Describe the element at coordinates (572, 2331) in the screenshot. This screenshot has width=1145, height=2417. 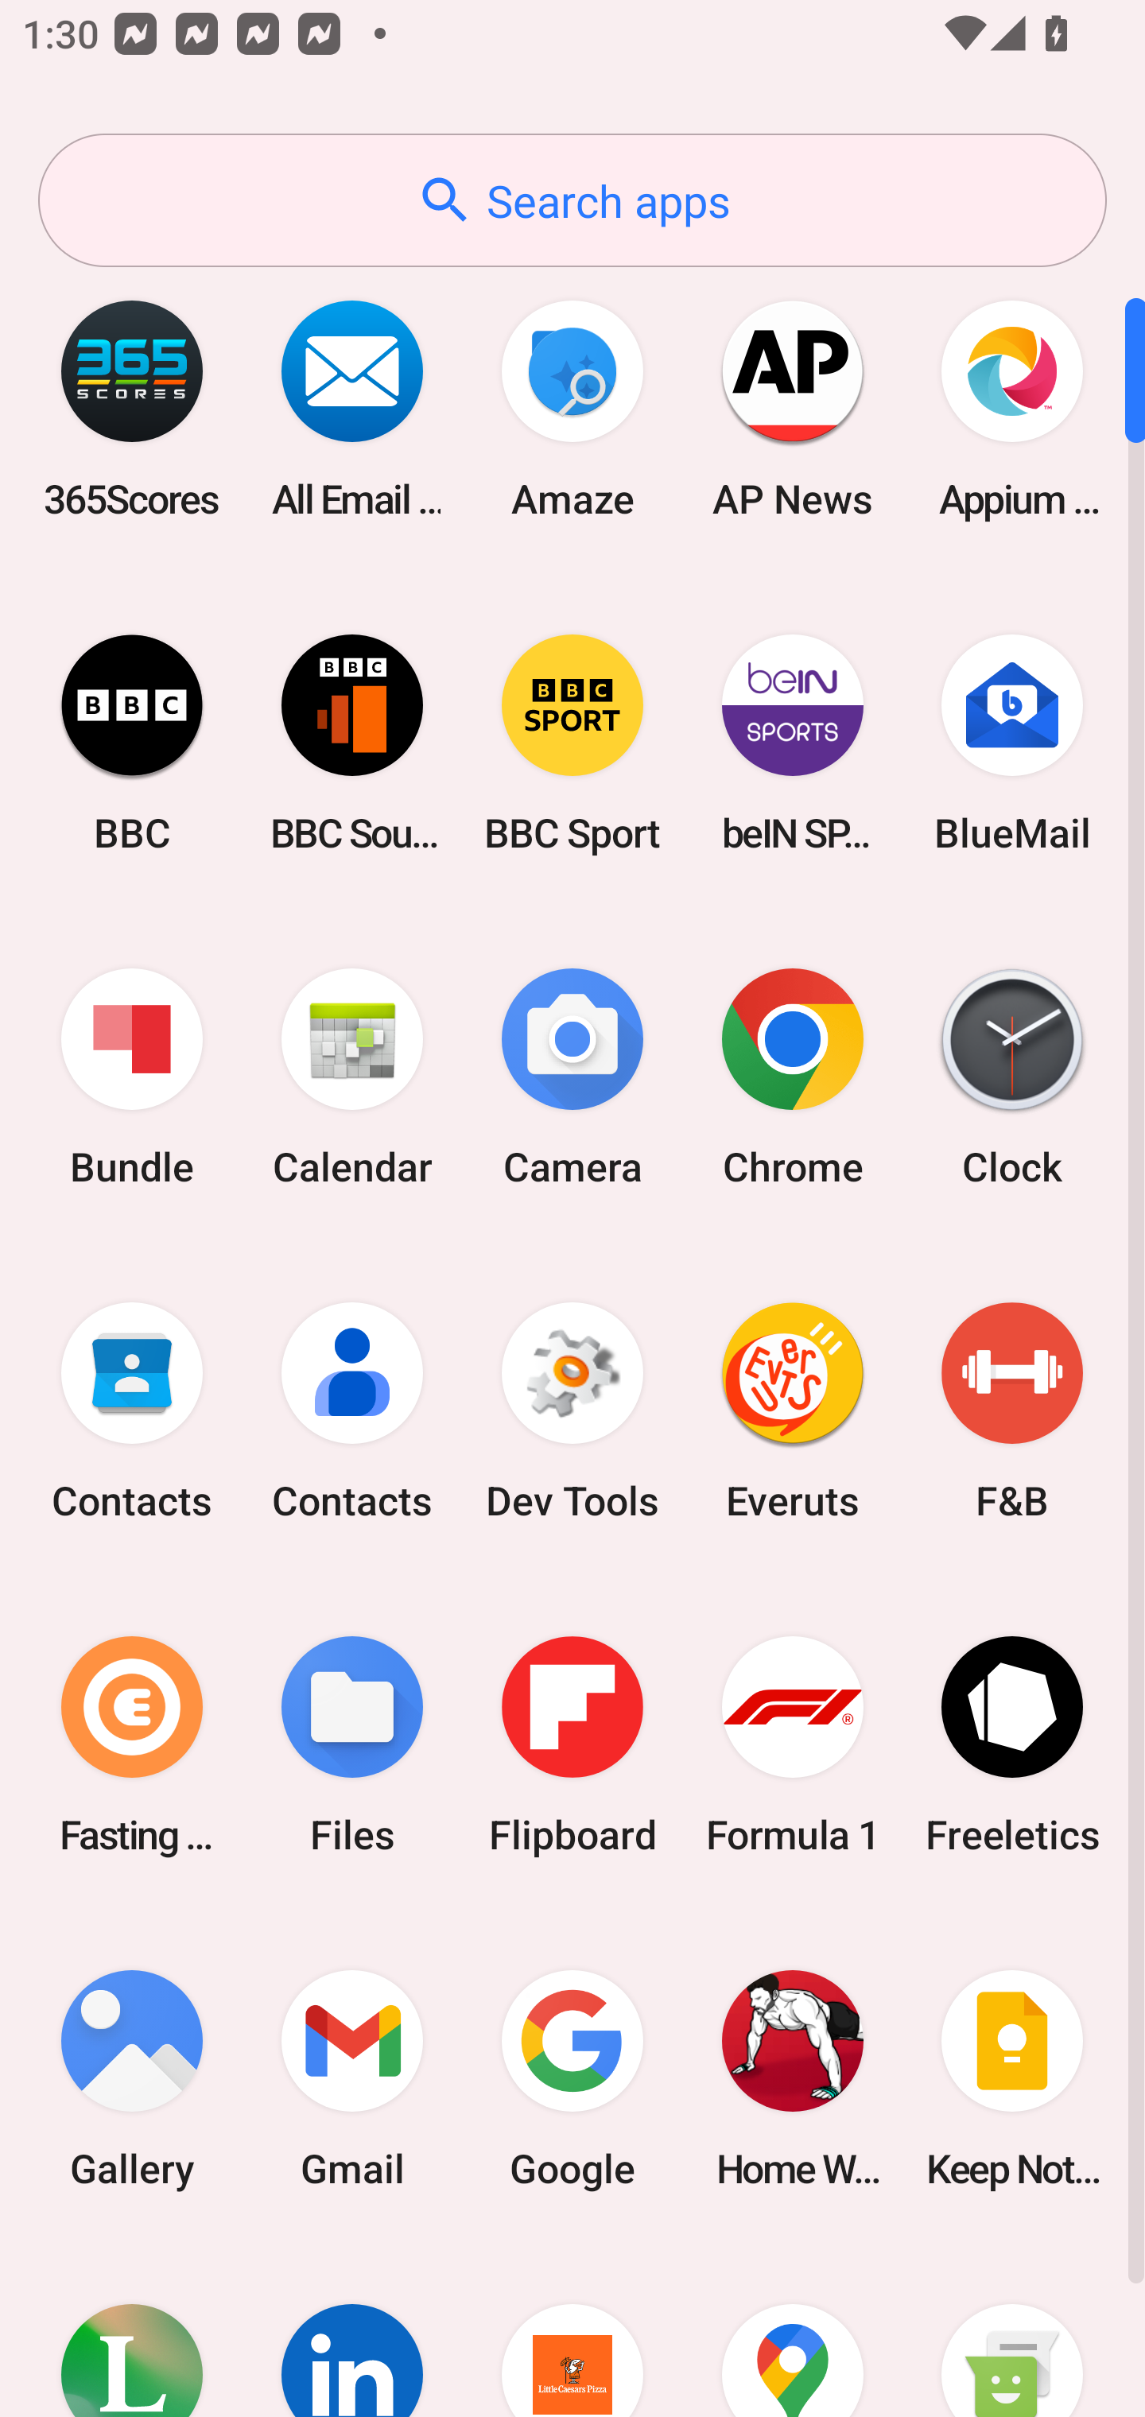
I see `Little Caesars Pizza` at that location.